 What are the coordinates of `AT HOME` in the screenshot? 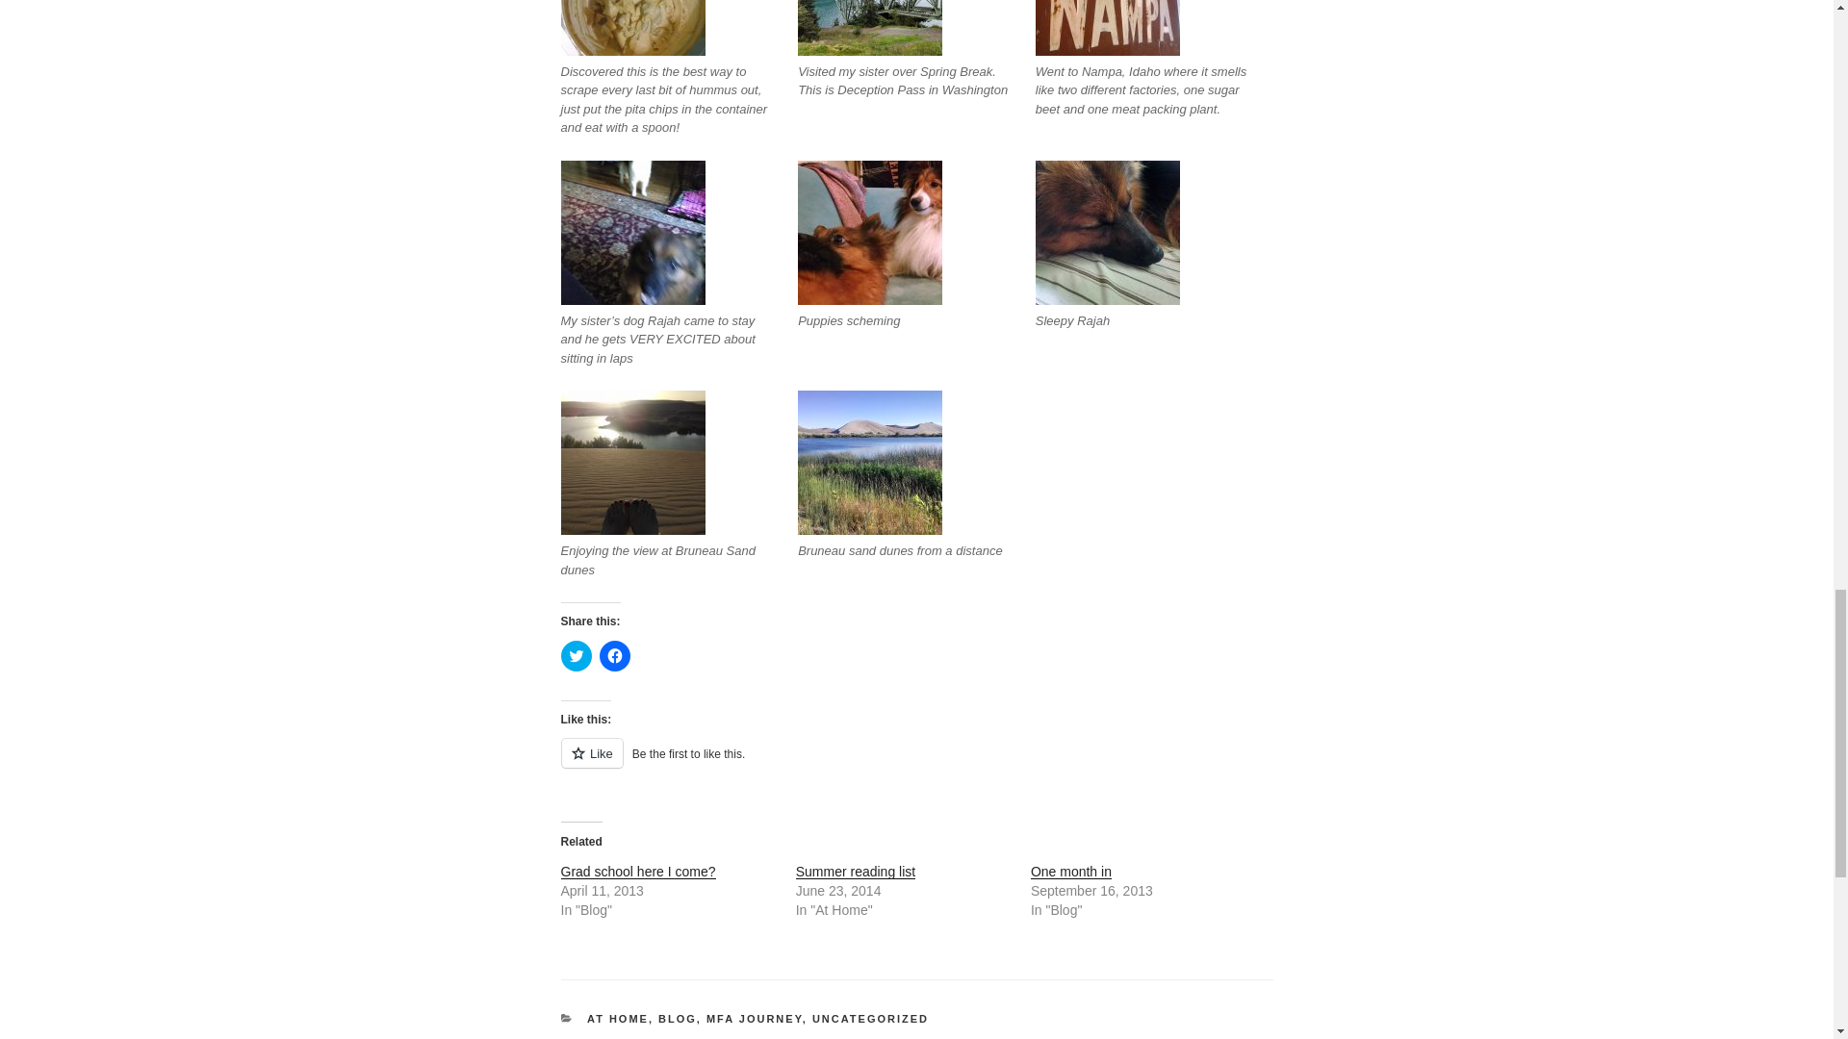 It's located at (618, 1018).